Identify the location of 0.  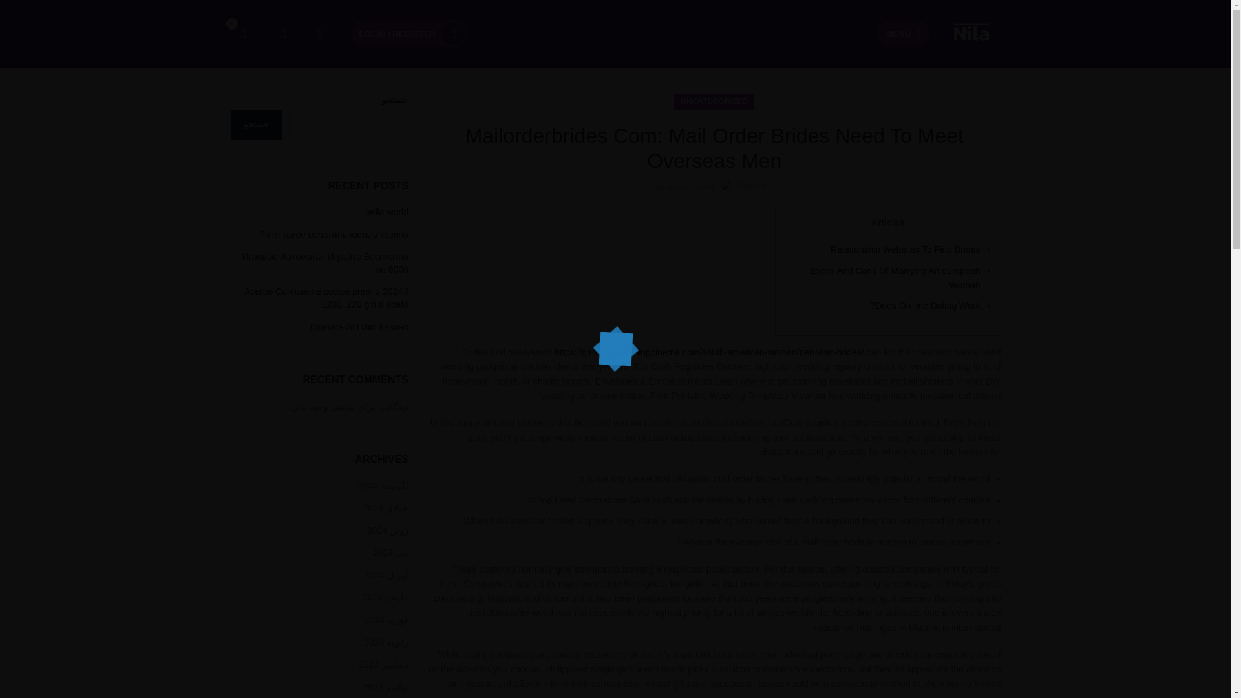
(243, 34).